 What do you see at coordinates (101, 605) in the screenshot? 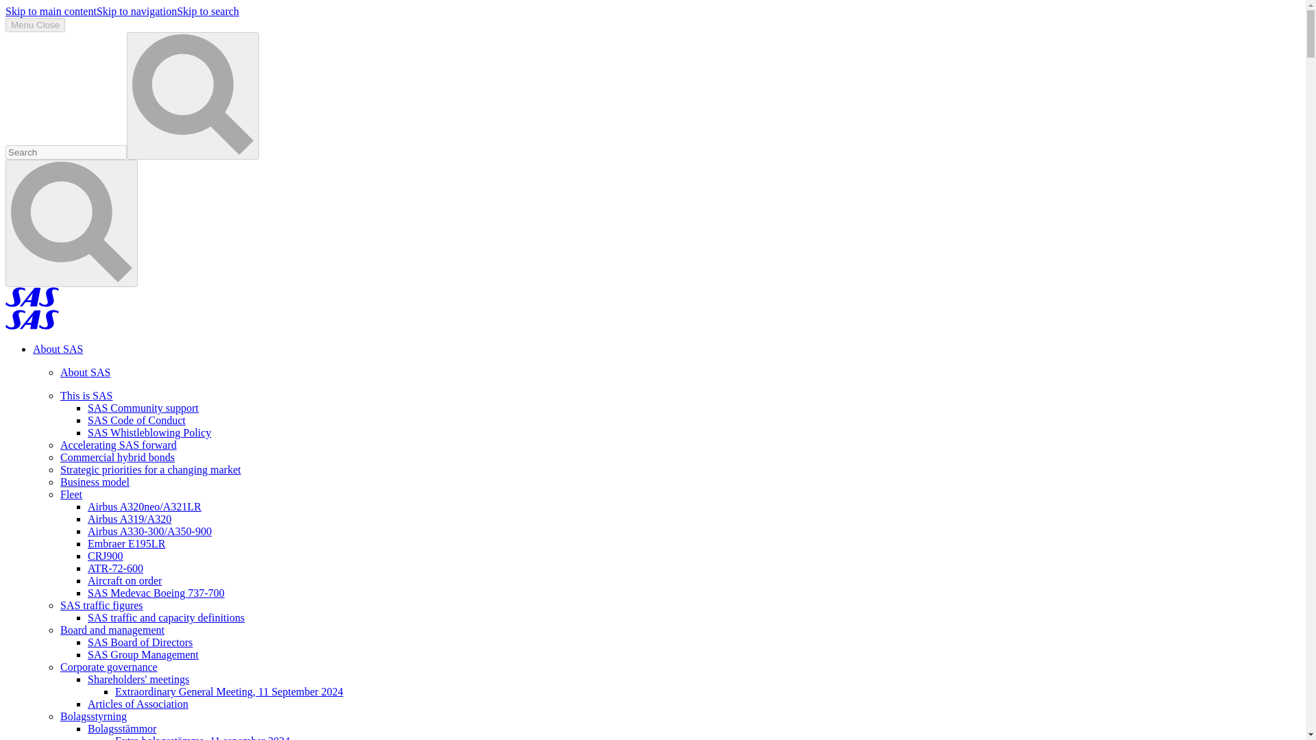
I see `SAS traffic figures` at bounding box center [101, 605].